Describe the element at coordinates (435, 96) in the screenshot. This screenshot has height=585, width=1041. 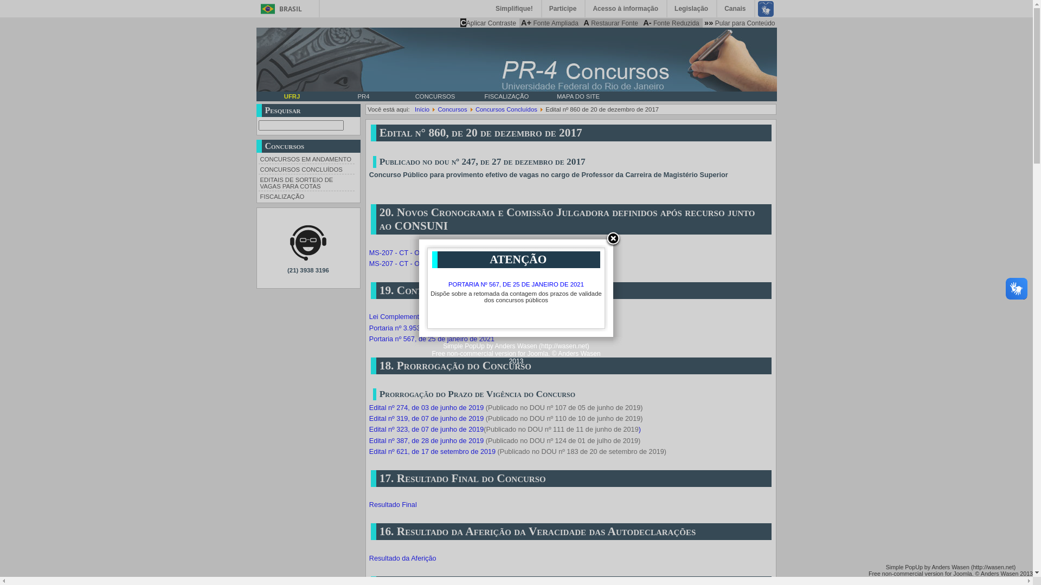
I see `CONCURSOS` at that location.